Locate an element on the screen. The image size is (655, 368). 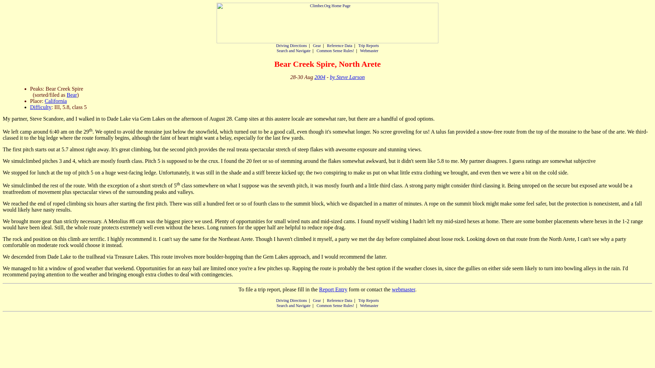
Trip Reports is located at coordinates (368, 300).